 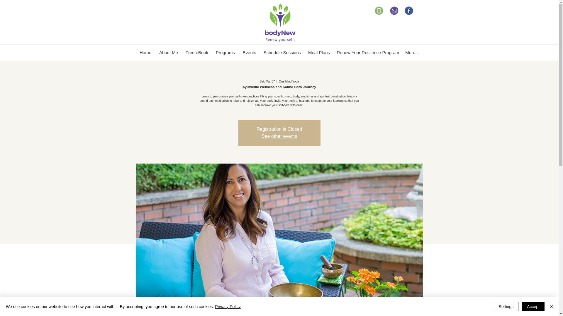 What do you see at coordinates (384, 37) in the screenshot?
I see `Site Search` at bounding box center [384, 37].